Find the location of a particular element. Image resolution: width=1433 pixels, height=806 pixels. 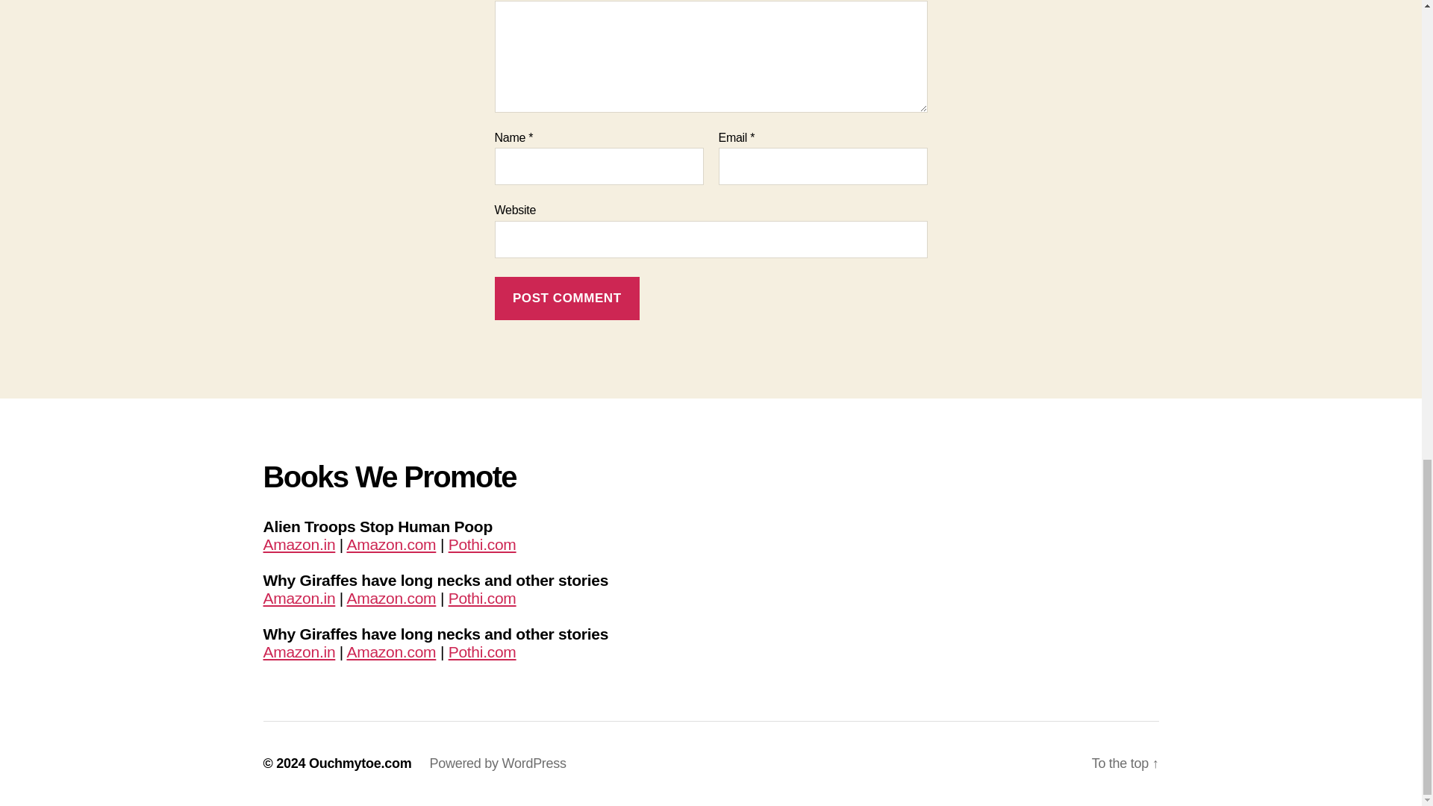

Amazon.com is located at coordinates (391, 544).